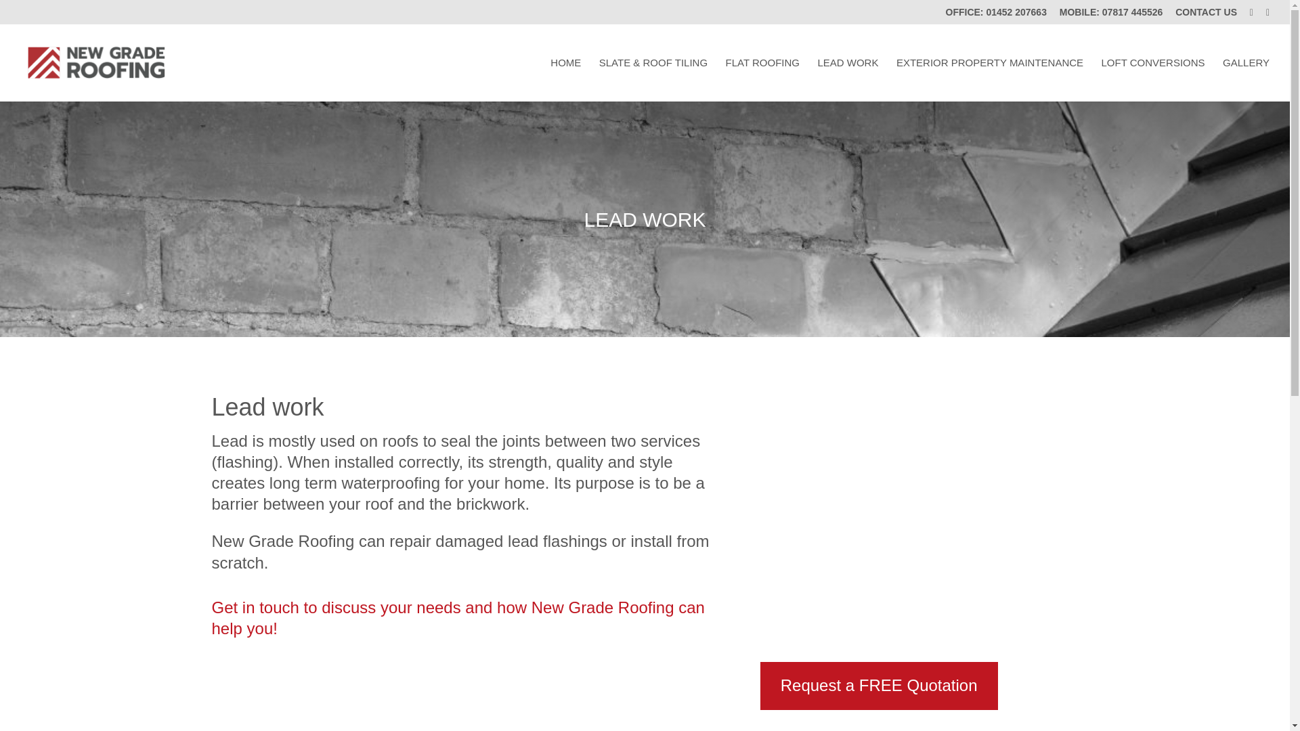  Describe the element at coordinates (879, 686) in the screenshot. I see `Request a FREE Quotation` at that location.